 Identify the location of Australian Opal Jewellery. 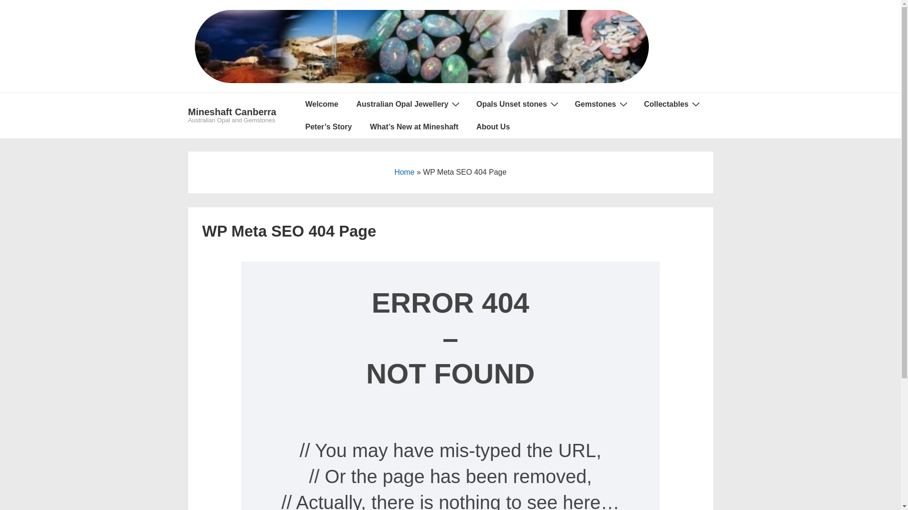
(407, 104).